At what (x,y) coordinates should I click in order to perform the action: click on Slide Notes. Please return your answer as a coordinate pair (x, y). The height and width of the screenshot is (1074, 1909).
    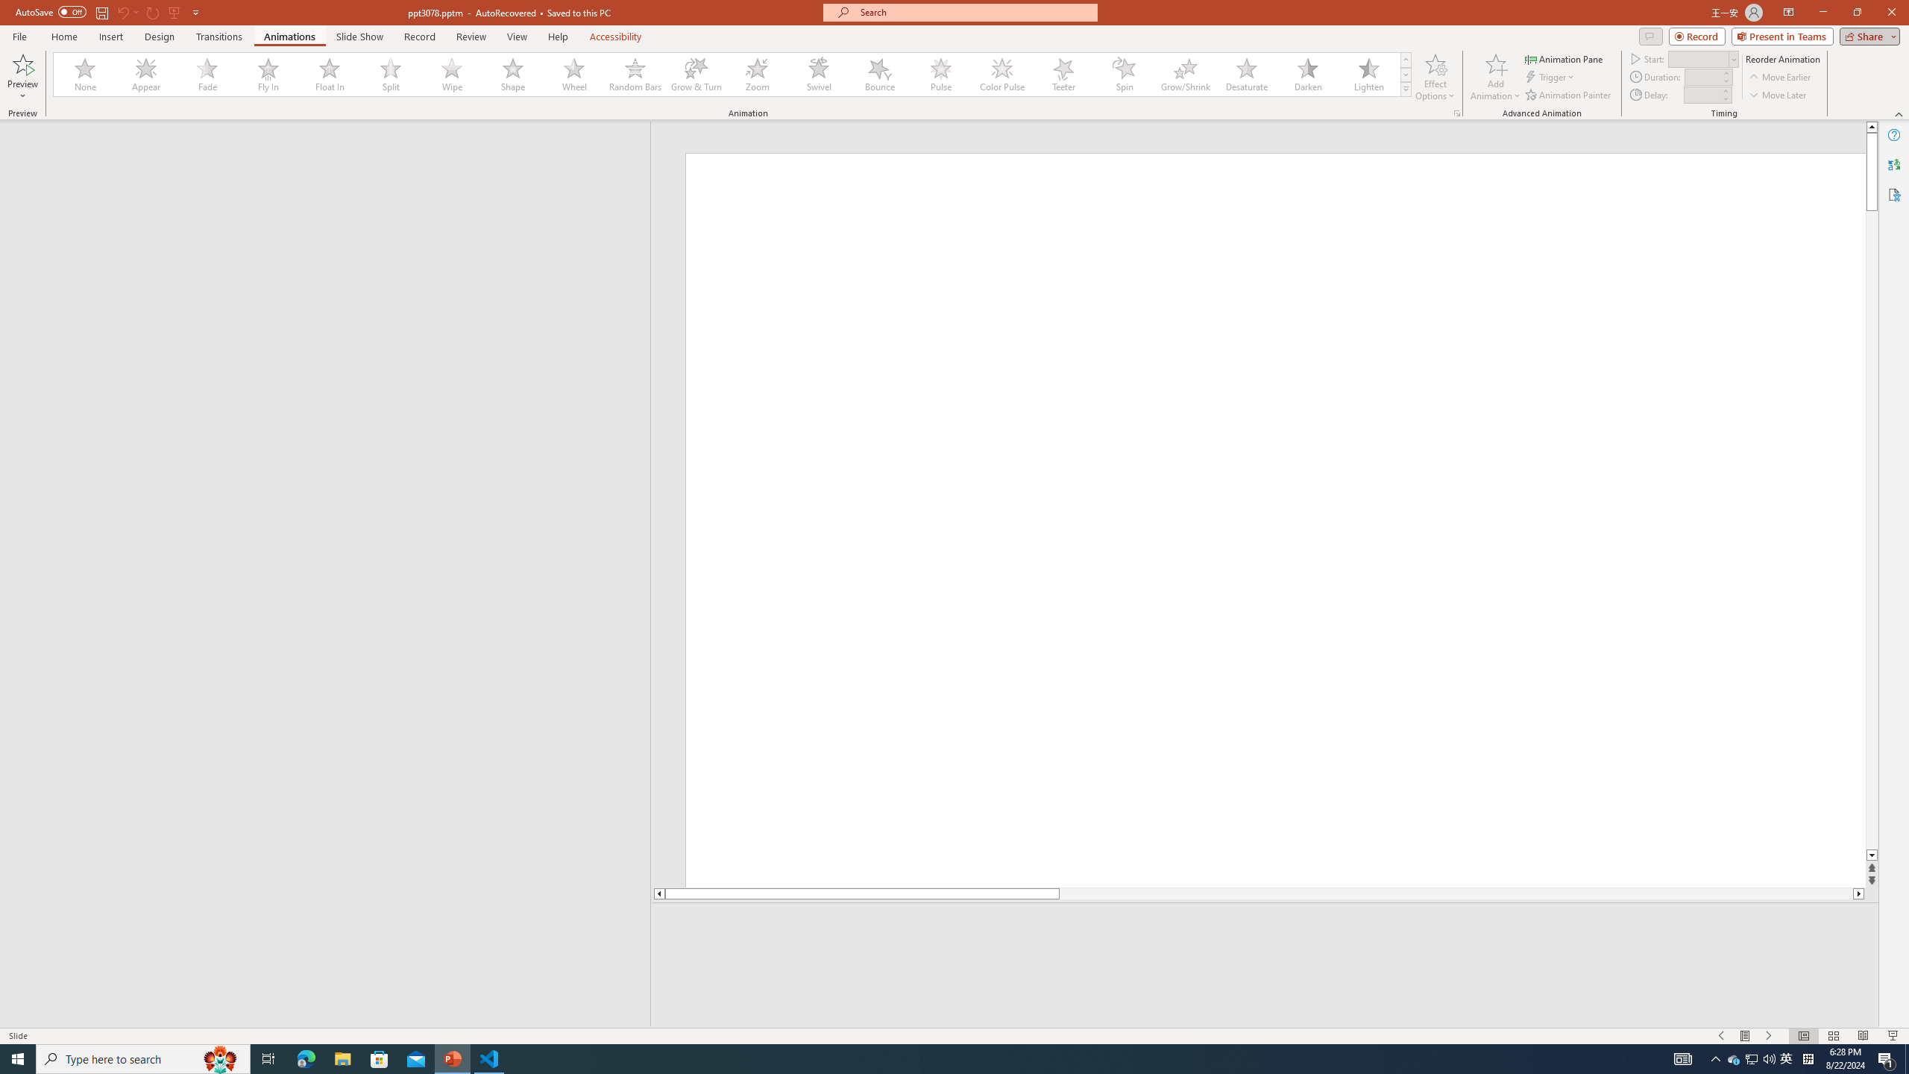
    Looking at the image, I should click on (1265, 925).